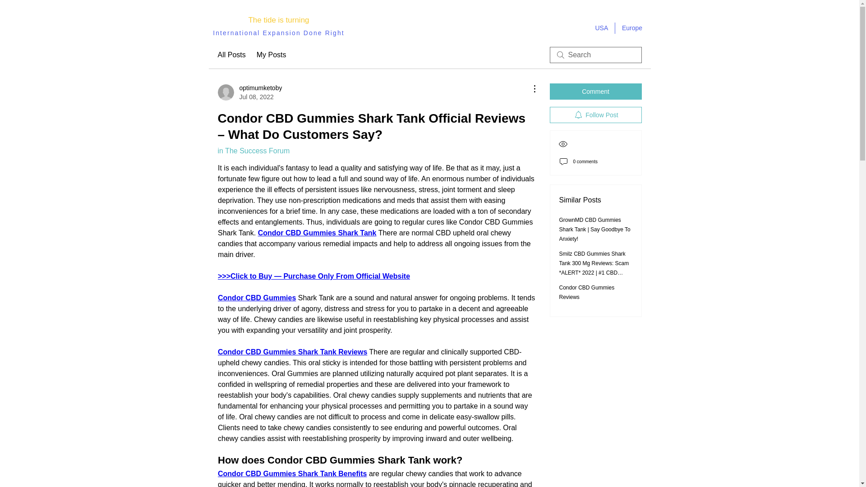  What do you see at coordinates (595, 91) in the screenshot?
I see `Comment` at bounding box center [595, 91].